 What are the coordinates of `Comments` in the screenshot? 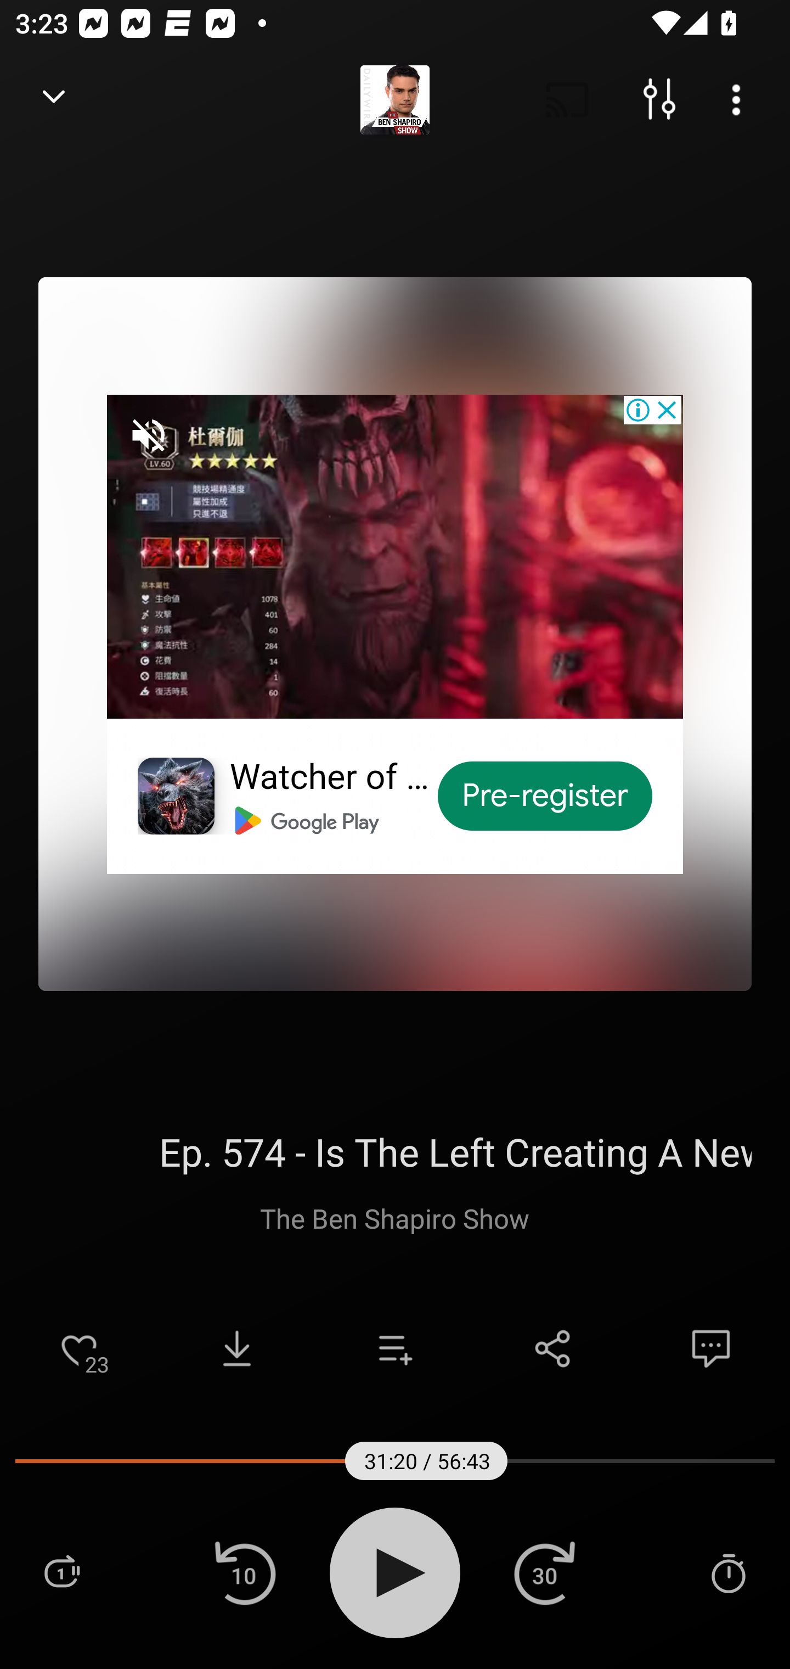 It's located at (711, 1348).